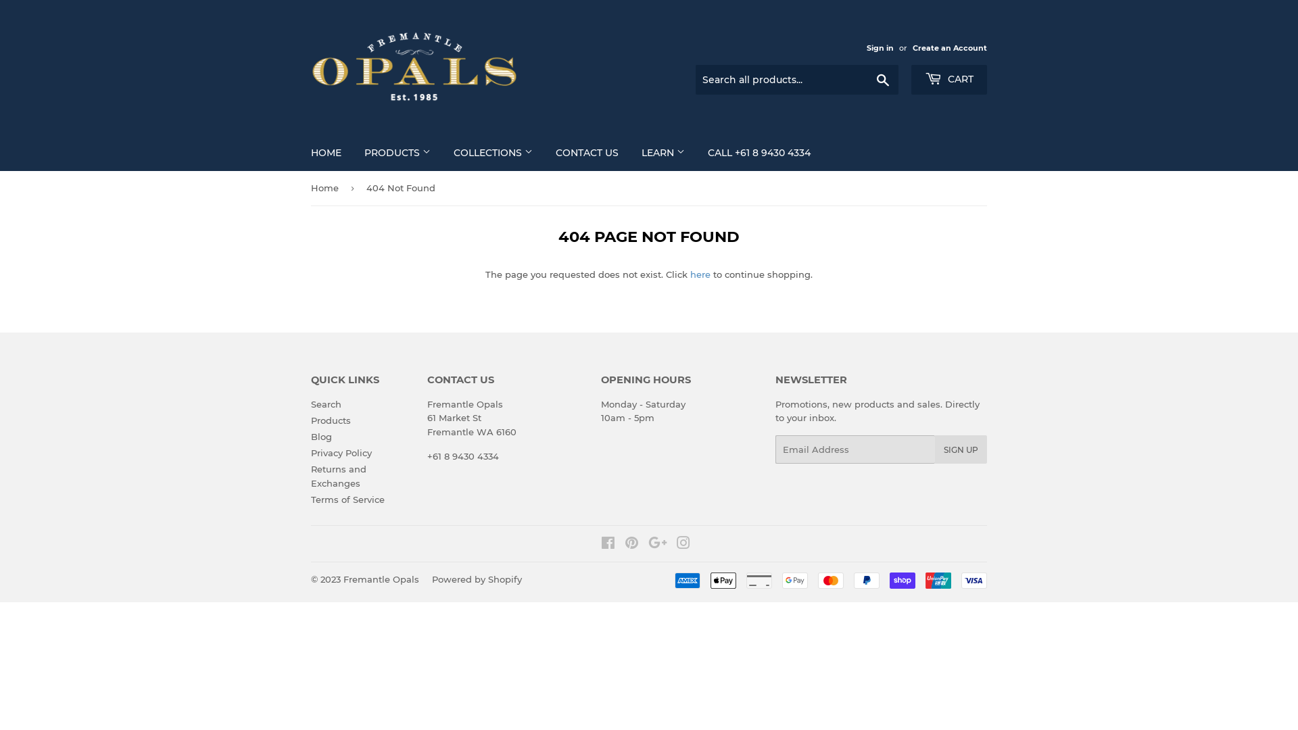  Describe the element at coordinates (880, 47) in the screenshot. I see `Sign in` at that location.